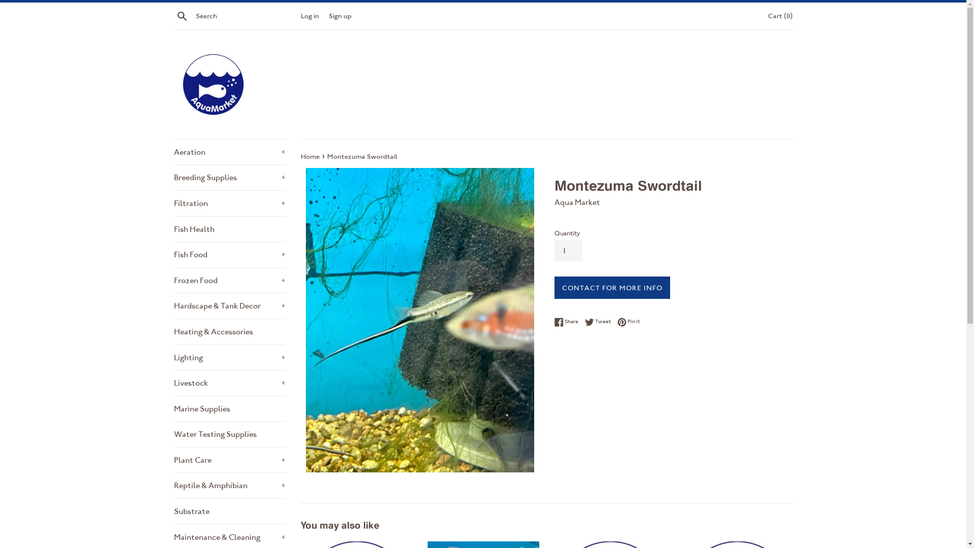  What do you see at coordinates (229, 255) in the screenshot?
I see `Fish Food
+` at bounding box center [229, 255].